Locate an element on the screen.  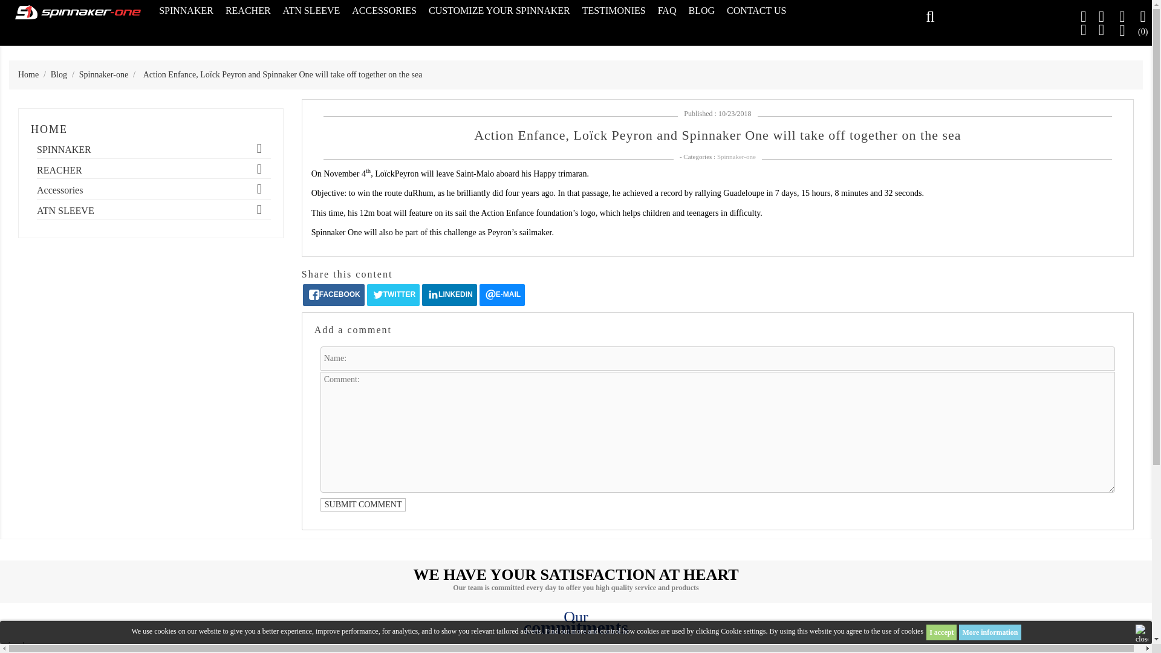
HOME is located at coordinates (49, 129).